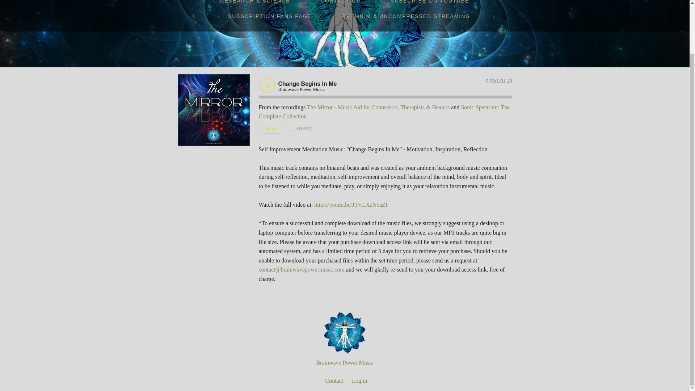 This screenshot has width=695, height=391. What do you see at coordinates (303, 129) in the screenshot?
I see `Share Change Begins In Me` at bounding box center [303, 129].